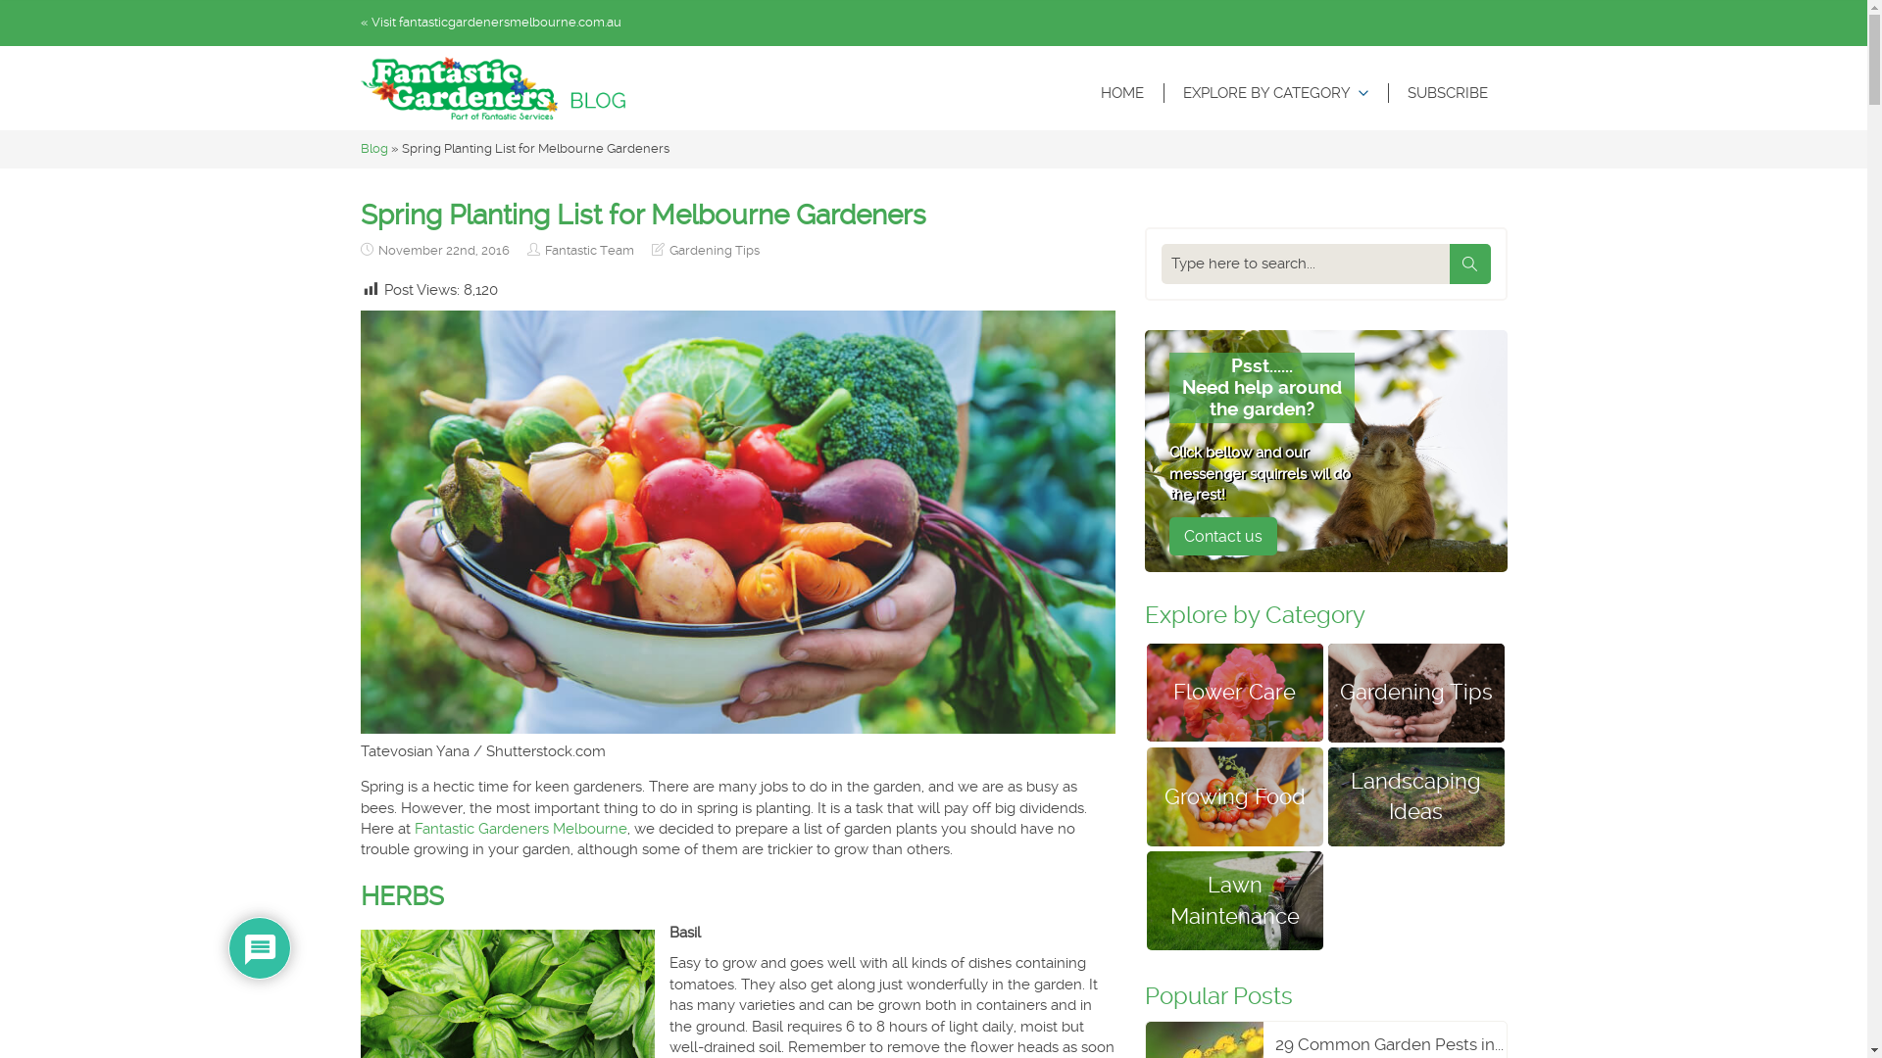  I want to click on Fantastic Gardeners Melbourne, so click(520, 829).